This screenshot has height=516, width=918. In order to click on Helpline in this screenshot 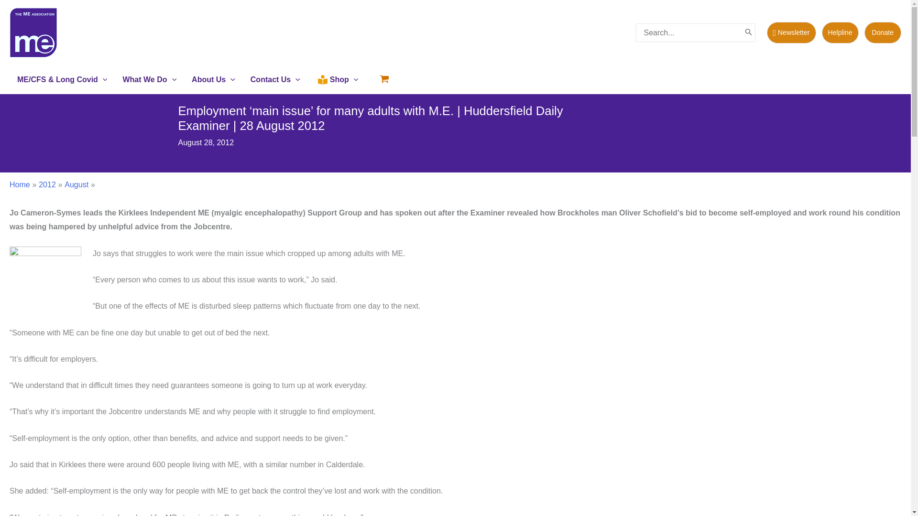, I will do `click(843, 32)`.